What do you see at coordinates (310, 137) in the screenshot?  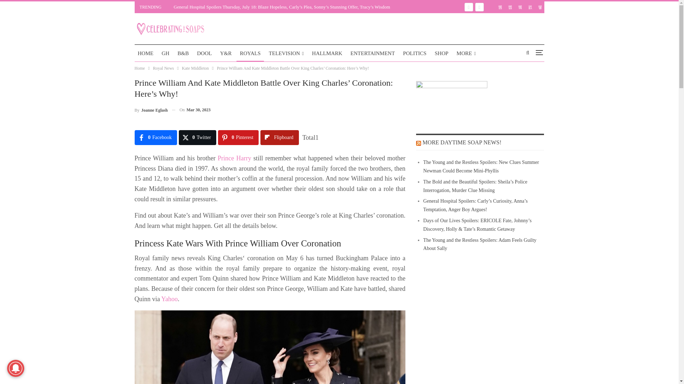 I see `Total` at bounding box center [310, 137].